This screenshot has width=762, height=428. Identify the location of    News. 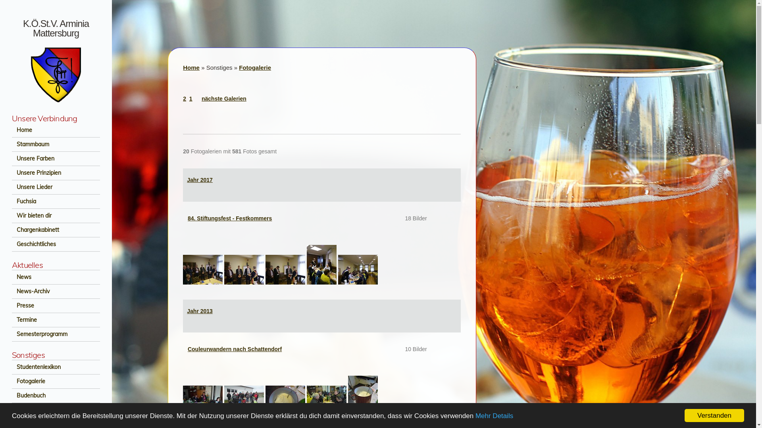
(56, 277).